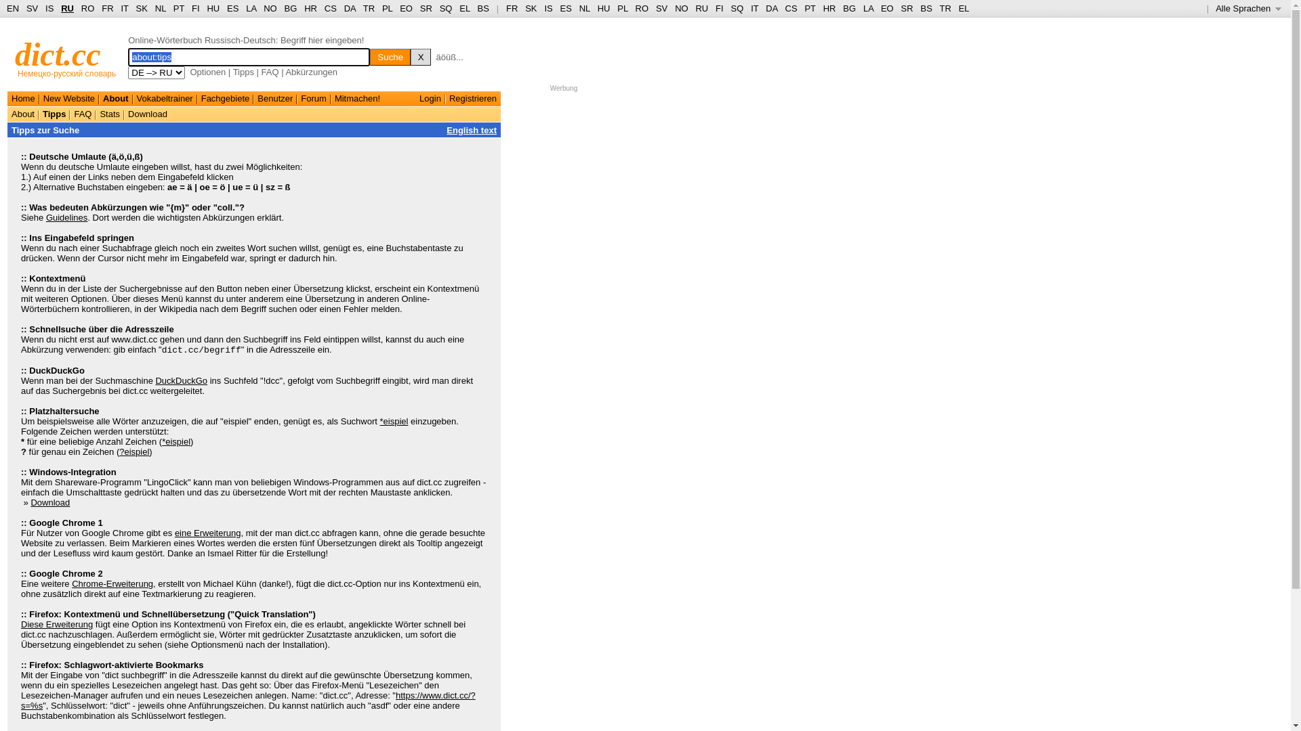  I want to click on Alle Sprachen , so click(1248, 8).